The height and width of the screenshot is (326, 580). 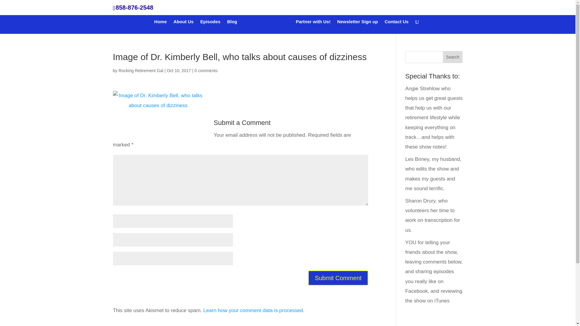 I want to click on Contact Us, so click(x=396, y=27).